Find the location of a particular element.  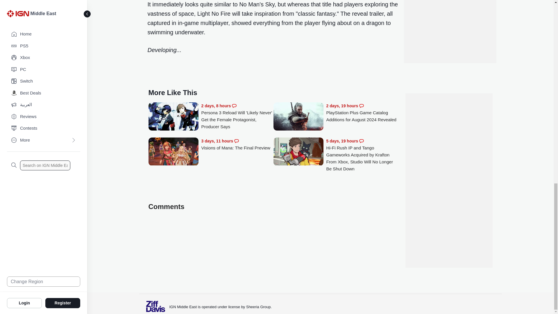

Comments is located at coordinates (237, 141).